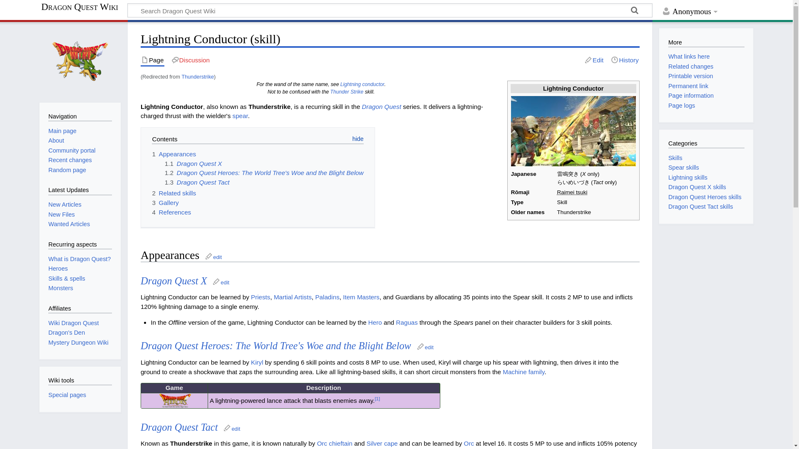  What do you see at coordinates (221, 282) in the screenshot?
I see `edit` at bounding box center [221, 282].